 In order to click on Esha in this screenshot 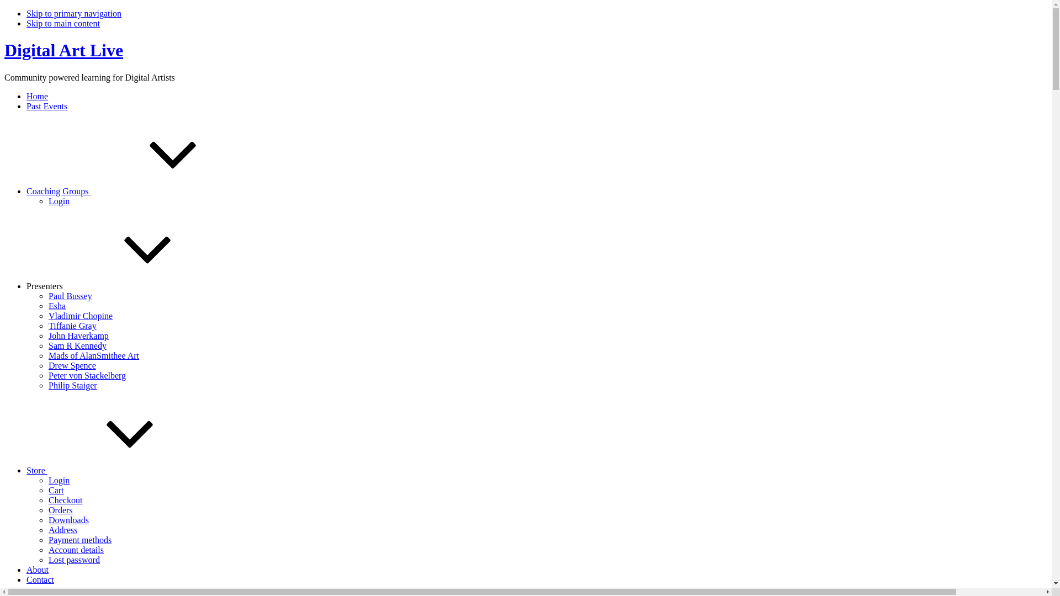, I will do `click(57, 306)`.